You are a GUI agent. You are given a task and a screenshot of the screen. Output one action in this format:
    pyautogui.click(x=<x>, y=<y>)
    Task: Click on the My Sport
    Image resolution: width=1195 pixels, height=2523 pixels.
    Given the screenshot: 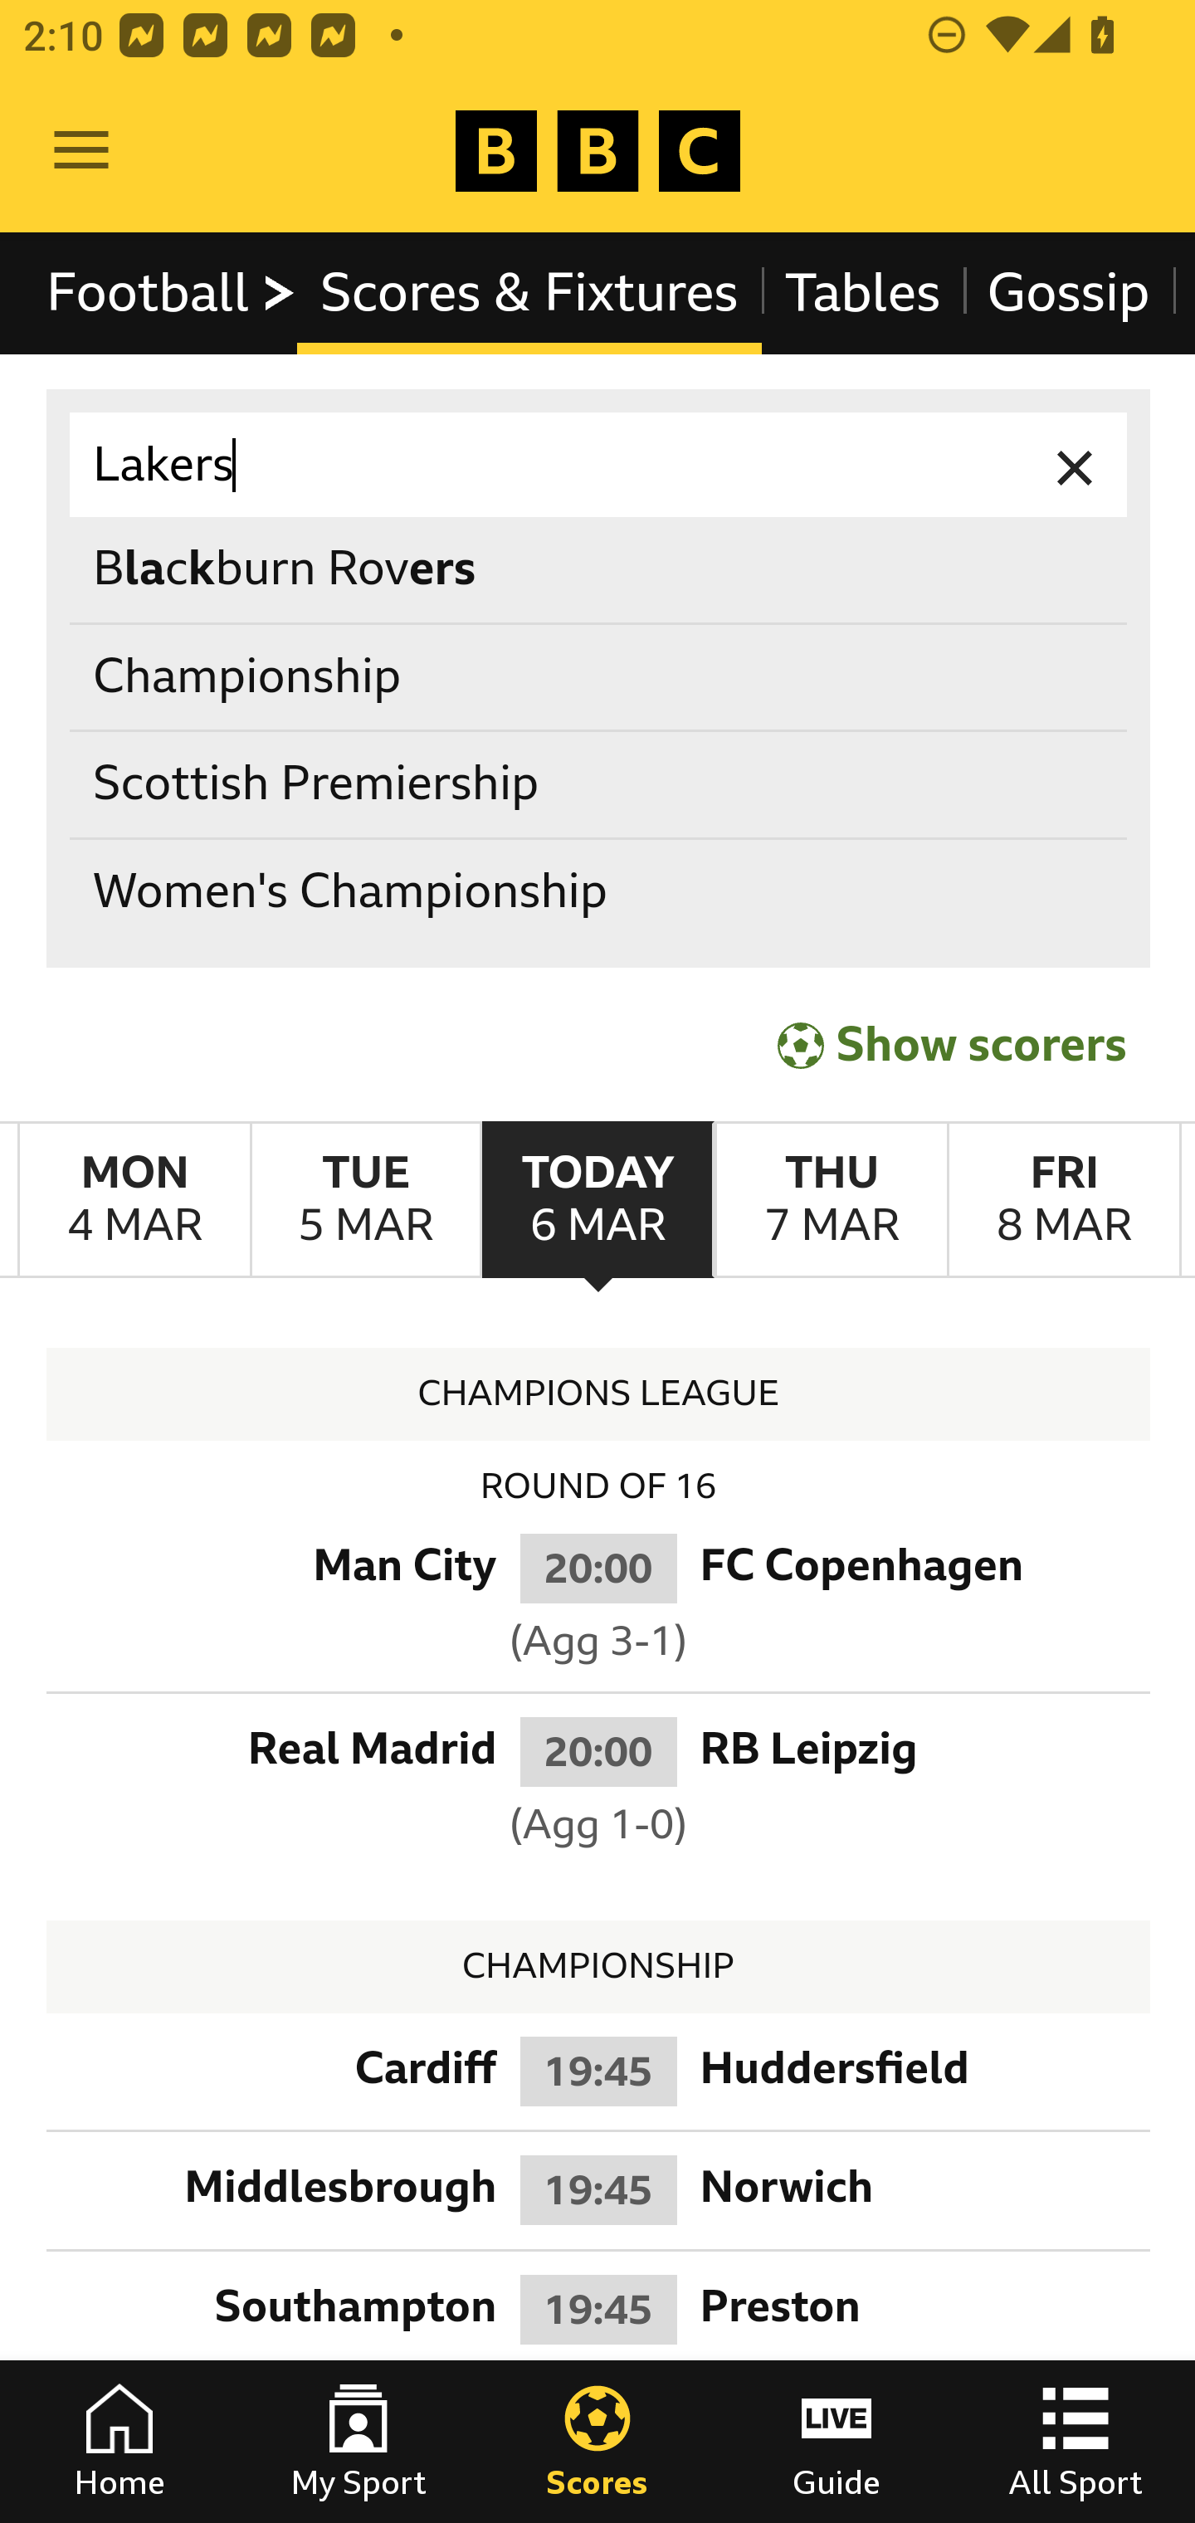 What is the action you would take?
    pyautogui.click(x=358, y=2442)
    